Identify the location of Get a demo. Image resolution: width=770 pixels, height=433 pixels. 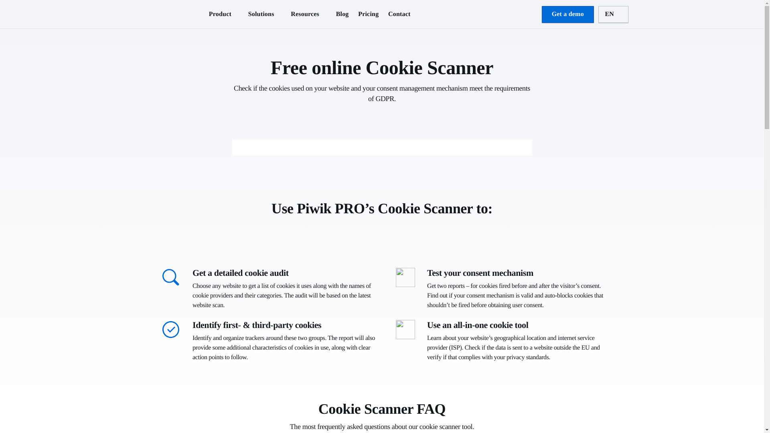
(568, 14).